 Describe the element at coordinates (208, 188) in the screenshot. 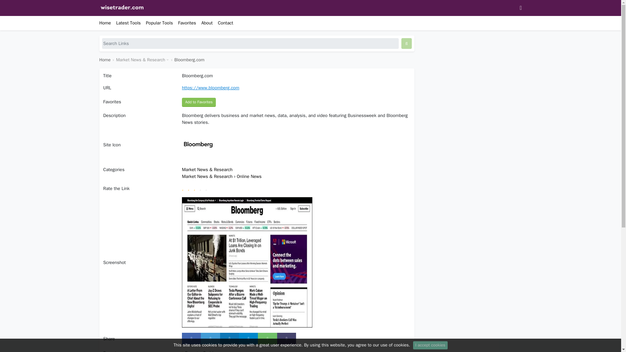

I see `5` at that location.